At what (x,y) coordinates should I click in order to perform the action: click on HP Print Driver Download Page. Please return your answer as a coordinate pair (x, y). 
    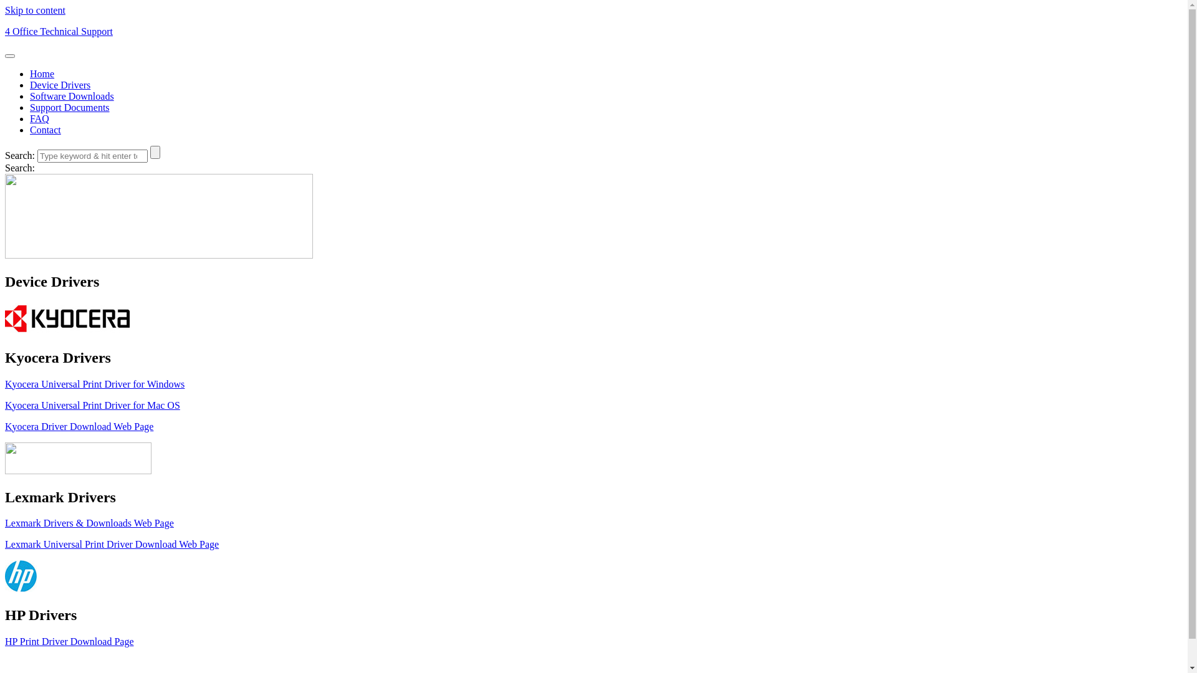
    Looking at the image, I should click on (70, 642).